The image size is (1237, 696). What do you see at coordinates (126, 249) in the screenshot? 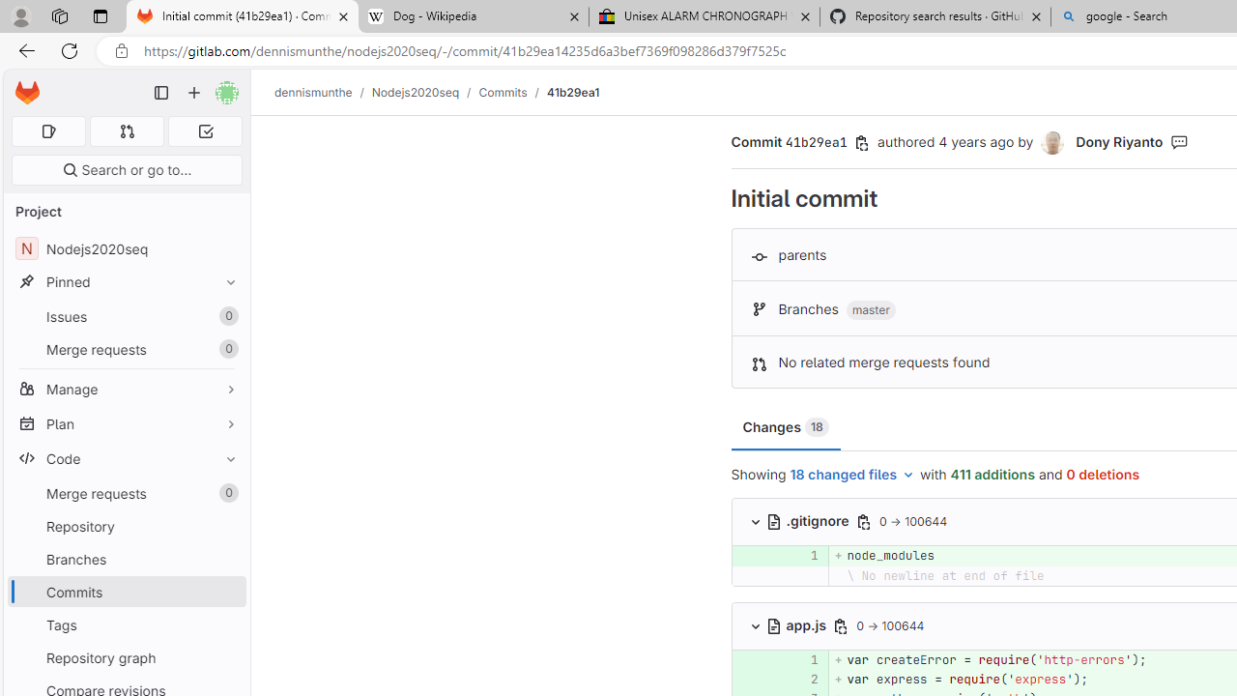
I see `N Nodejs2020seq` at bounding box center [126, 249].